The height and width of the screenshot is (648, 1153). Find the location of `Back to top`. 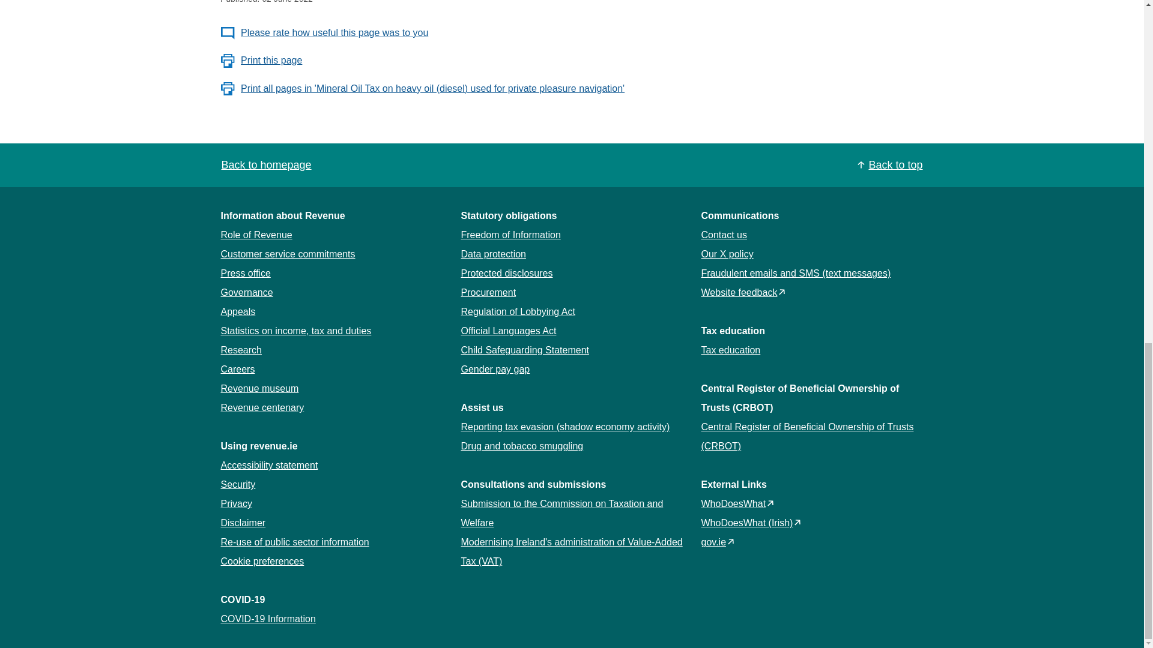

Back to top is located at coordinates (890, 166).